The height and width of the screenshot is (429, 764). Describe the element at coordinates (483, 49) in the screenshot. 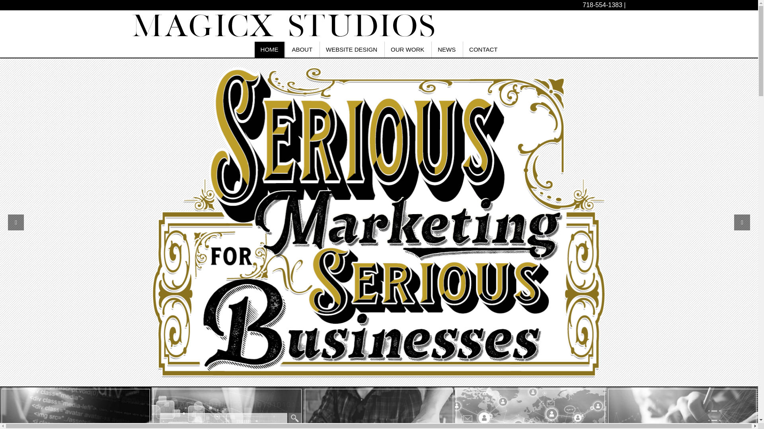

I see `NEWS` at that location.